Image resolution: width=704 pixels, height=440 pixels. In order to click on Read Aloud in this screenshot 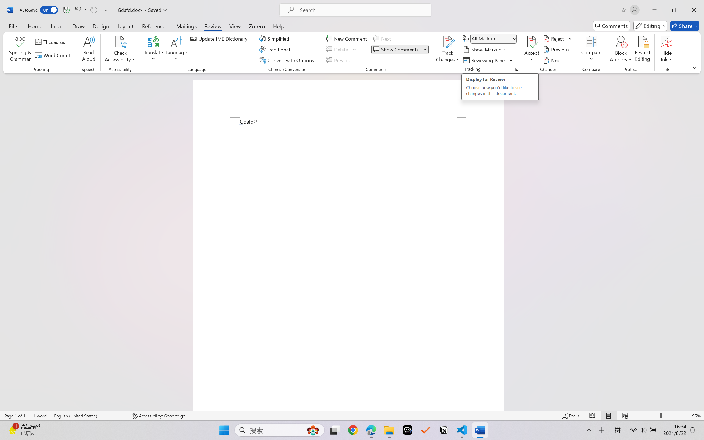, I will do `click(89, 50)`.